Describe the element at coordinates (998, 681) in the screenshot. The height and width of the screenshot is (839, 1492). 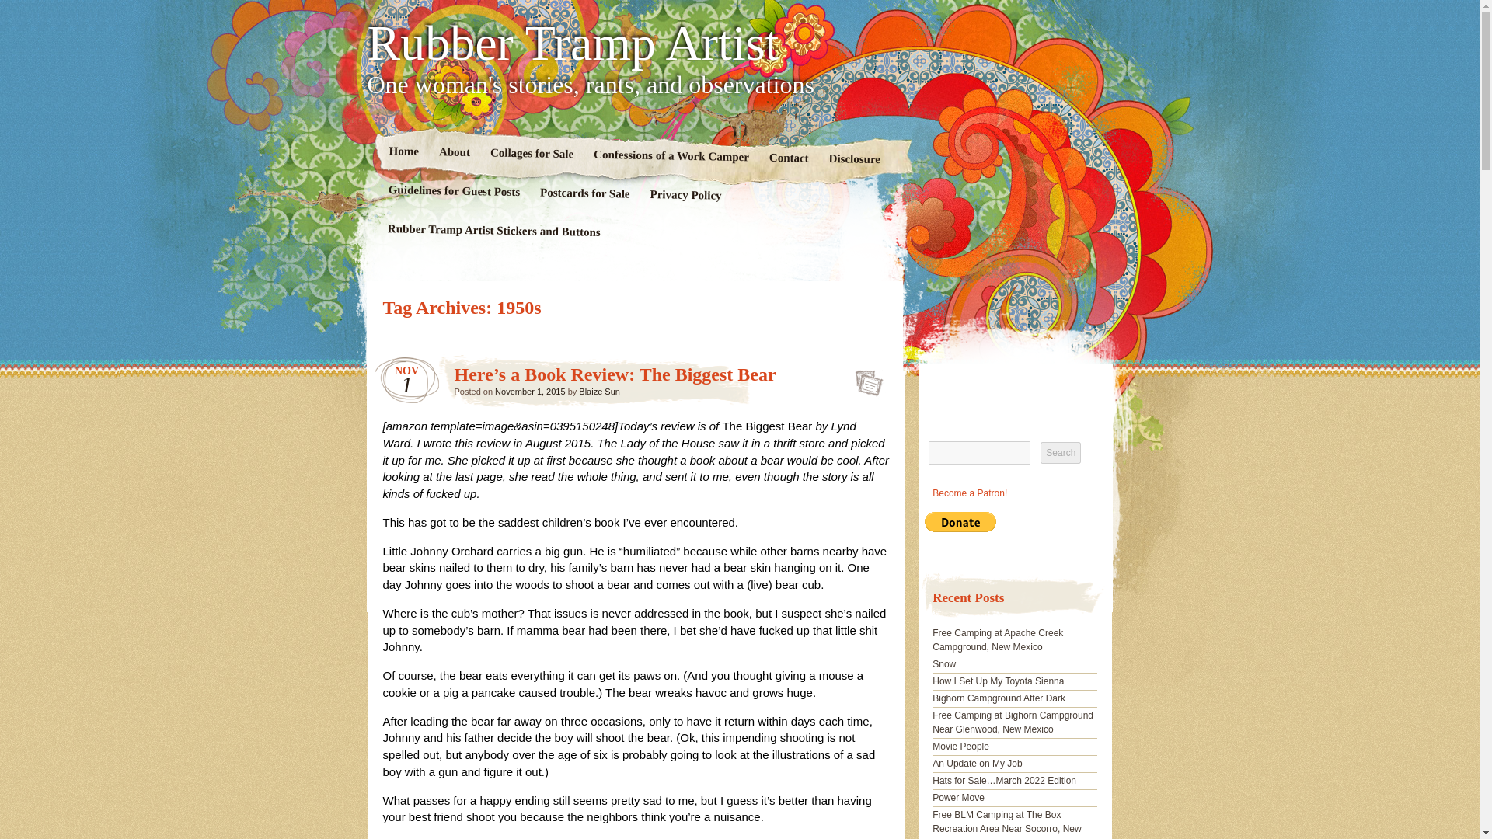
I see `How I Set Up My Toyota Sienna` at that location.